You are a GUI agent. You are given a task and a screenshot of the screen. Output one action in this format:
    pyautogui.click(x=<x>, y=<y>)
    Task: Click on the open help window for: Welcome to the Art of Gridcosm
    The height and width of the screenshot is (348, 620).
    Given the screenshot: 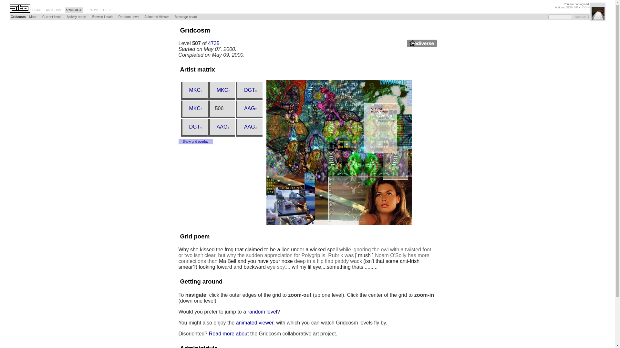 What is the action you would take?
    pyautogui.click(x=107, y=10)
    